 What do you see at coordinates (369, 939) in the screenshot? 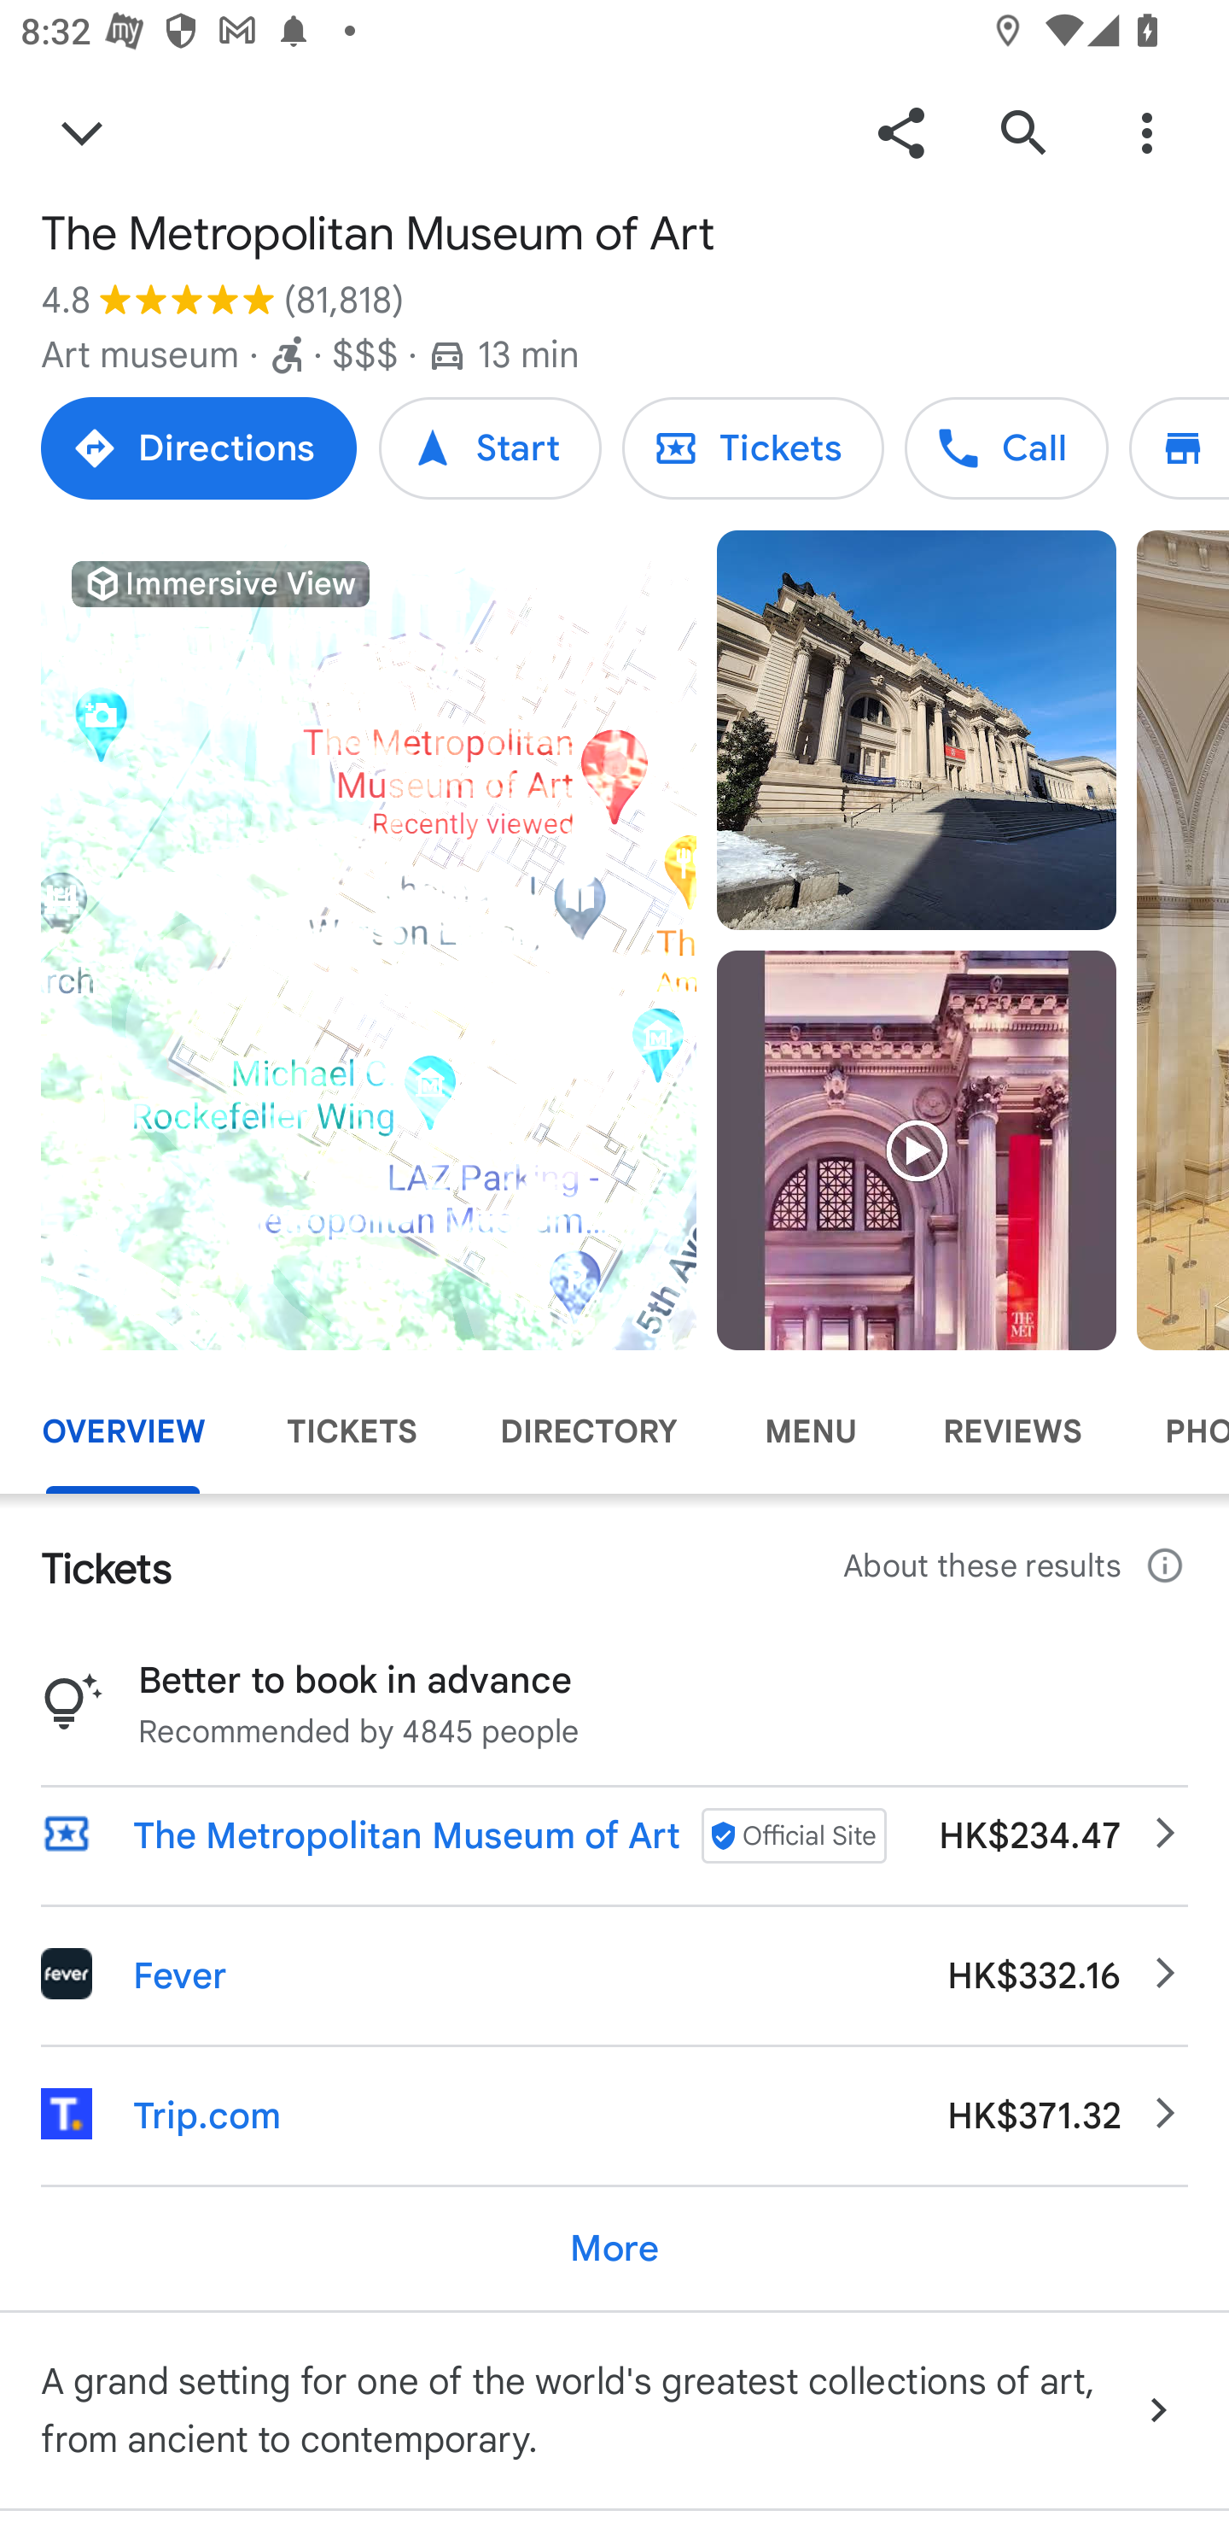
I see `Video Immersive View` at bounding box center [369, 939].